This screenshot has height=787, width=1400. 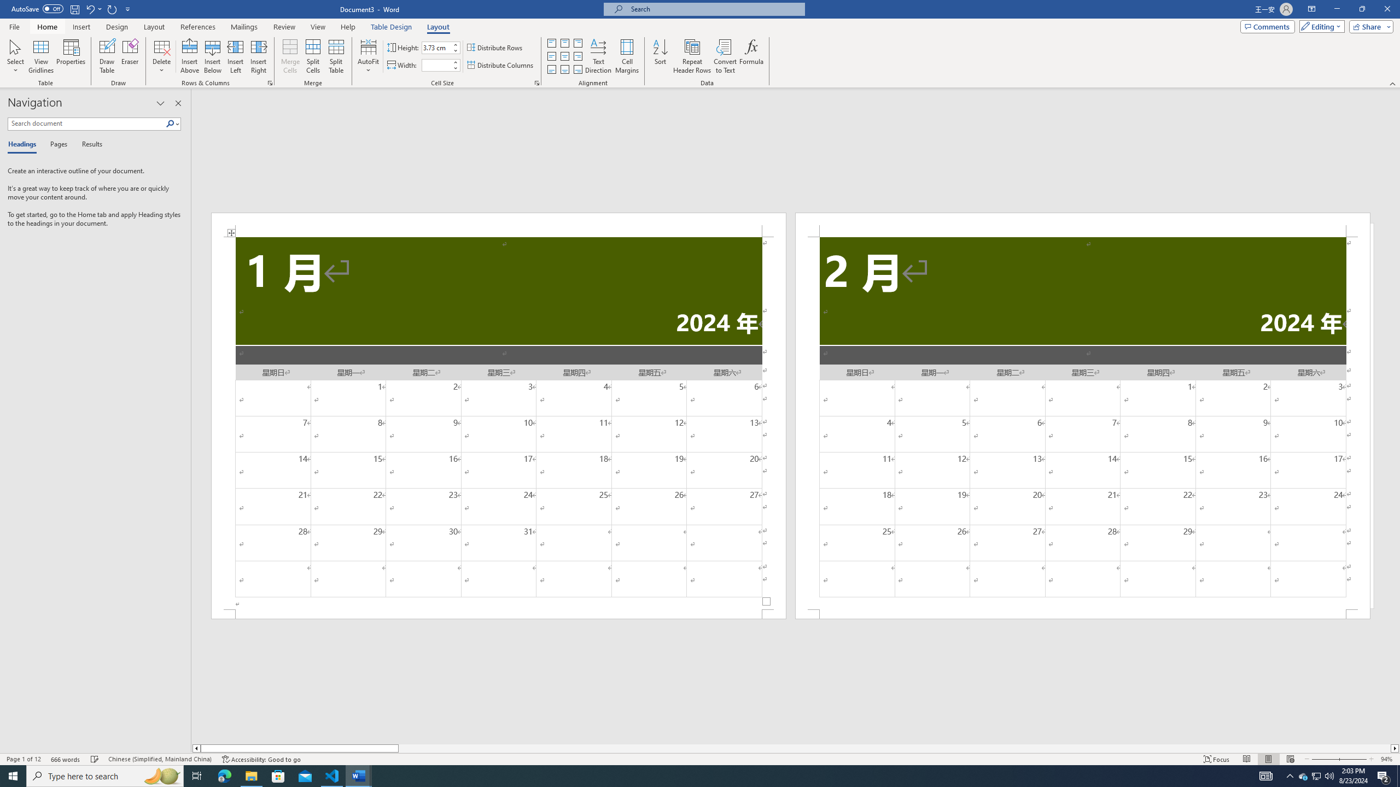 What do you see at coordinates (564, 57) in the screenshot?
I see `Align Center` at bounding box center [564, 57].